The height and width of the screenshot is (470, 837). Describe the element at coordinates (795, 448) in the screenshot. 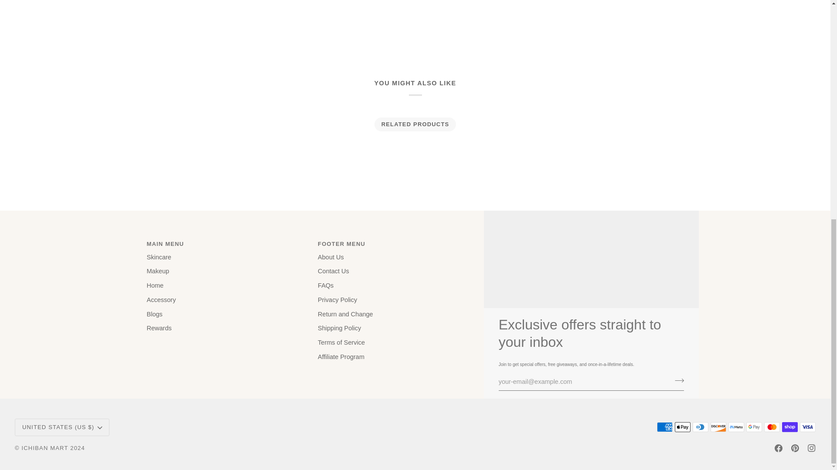

I see `Pinterest` at that location.